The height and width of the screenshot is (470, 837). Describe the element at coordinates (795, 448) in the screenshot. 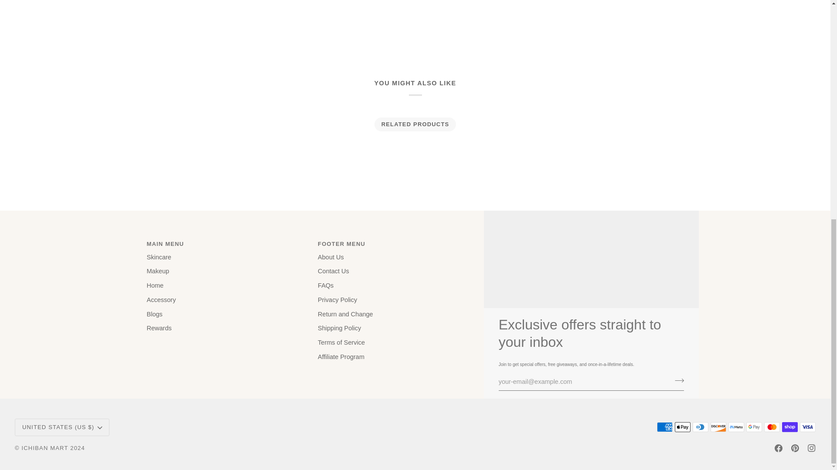

I see `Pinterest` at that location.